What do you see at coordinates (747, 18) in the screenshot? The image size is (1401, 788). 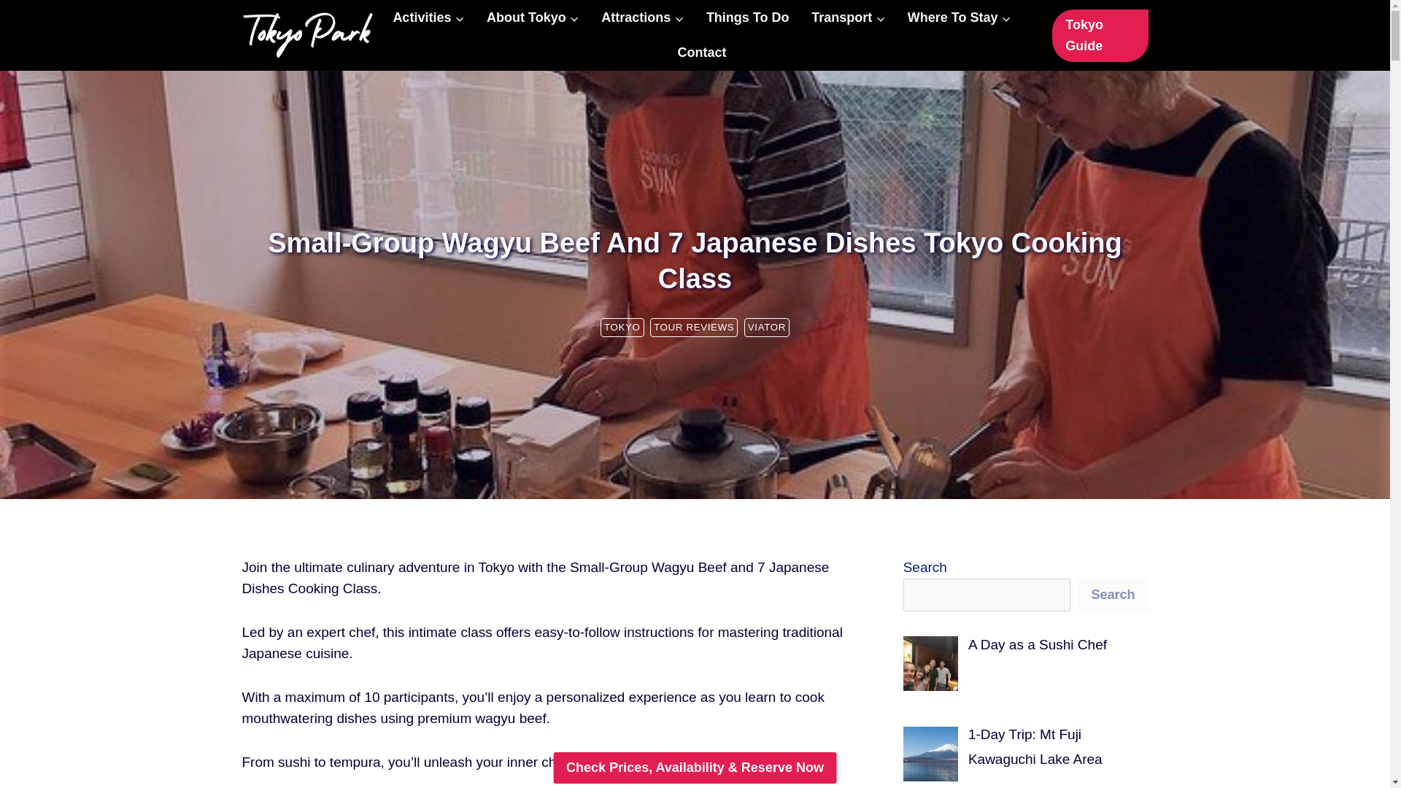 I see `Things To Do` at bounding box center [747, 18].